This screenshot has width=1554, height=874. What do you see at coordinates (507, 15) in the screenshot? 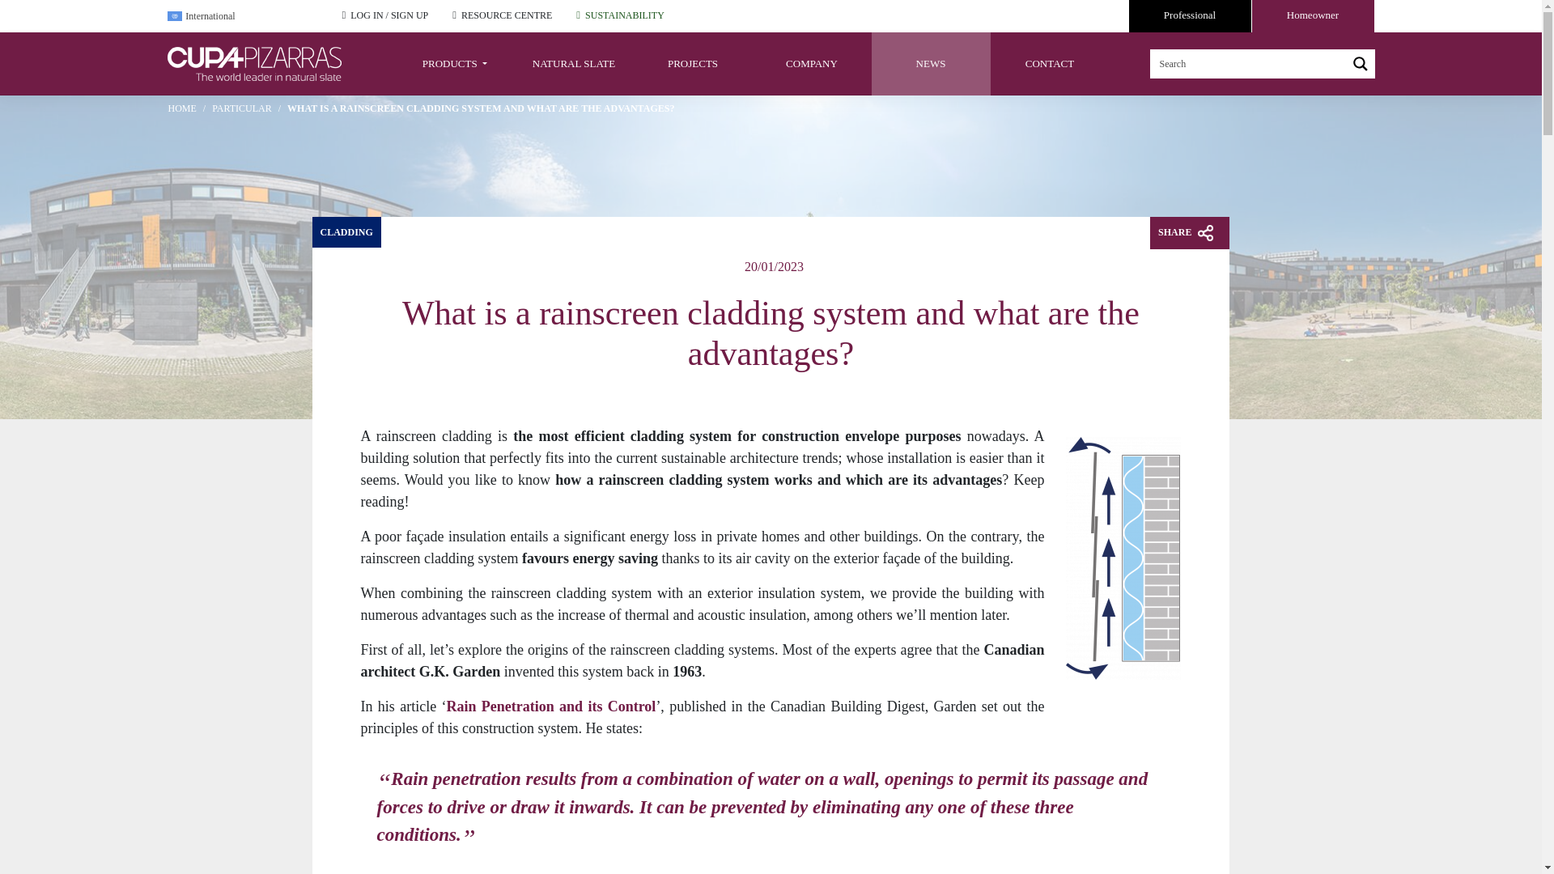
I see `RESOURCE CENTRE` at bounding box center [507, 15].